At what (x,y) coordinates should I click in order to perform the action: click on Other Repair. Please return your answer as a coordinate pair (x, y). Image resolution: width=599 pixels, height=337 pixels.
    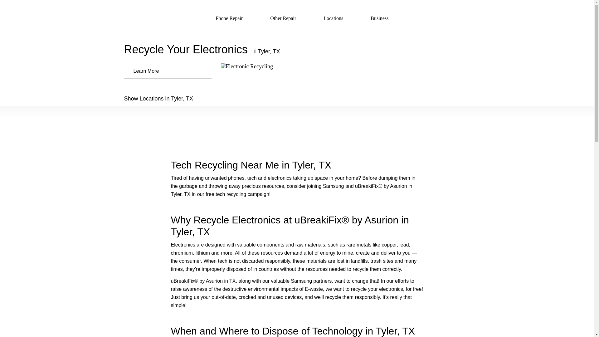
    Looking at the image, I should click on (282, 17).